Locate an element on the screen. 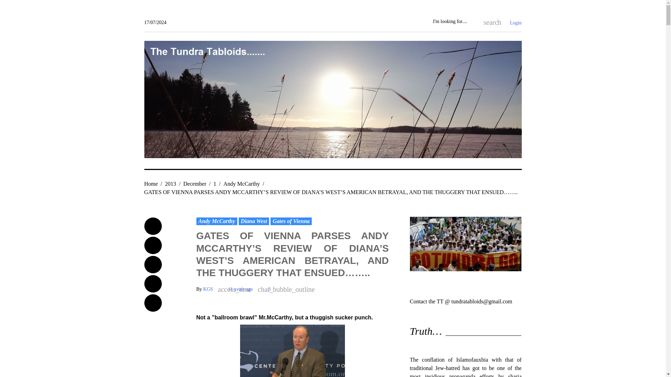 This screenshot has height=377, width=671. Twitter is located at coordinates (153, 245).